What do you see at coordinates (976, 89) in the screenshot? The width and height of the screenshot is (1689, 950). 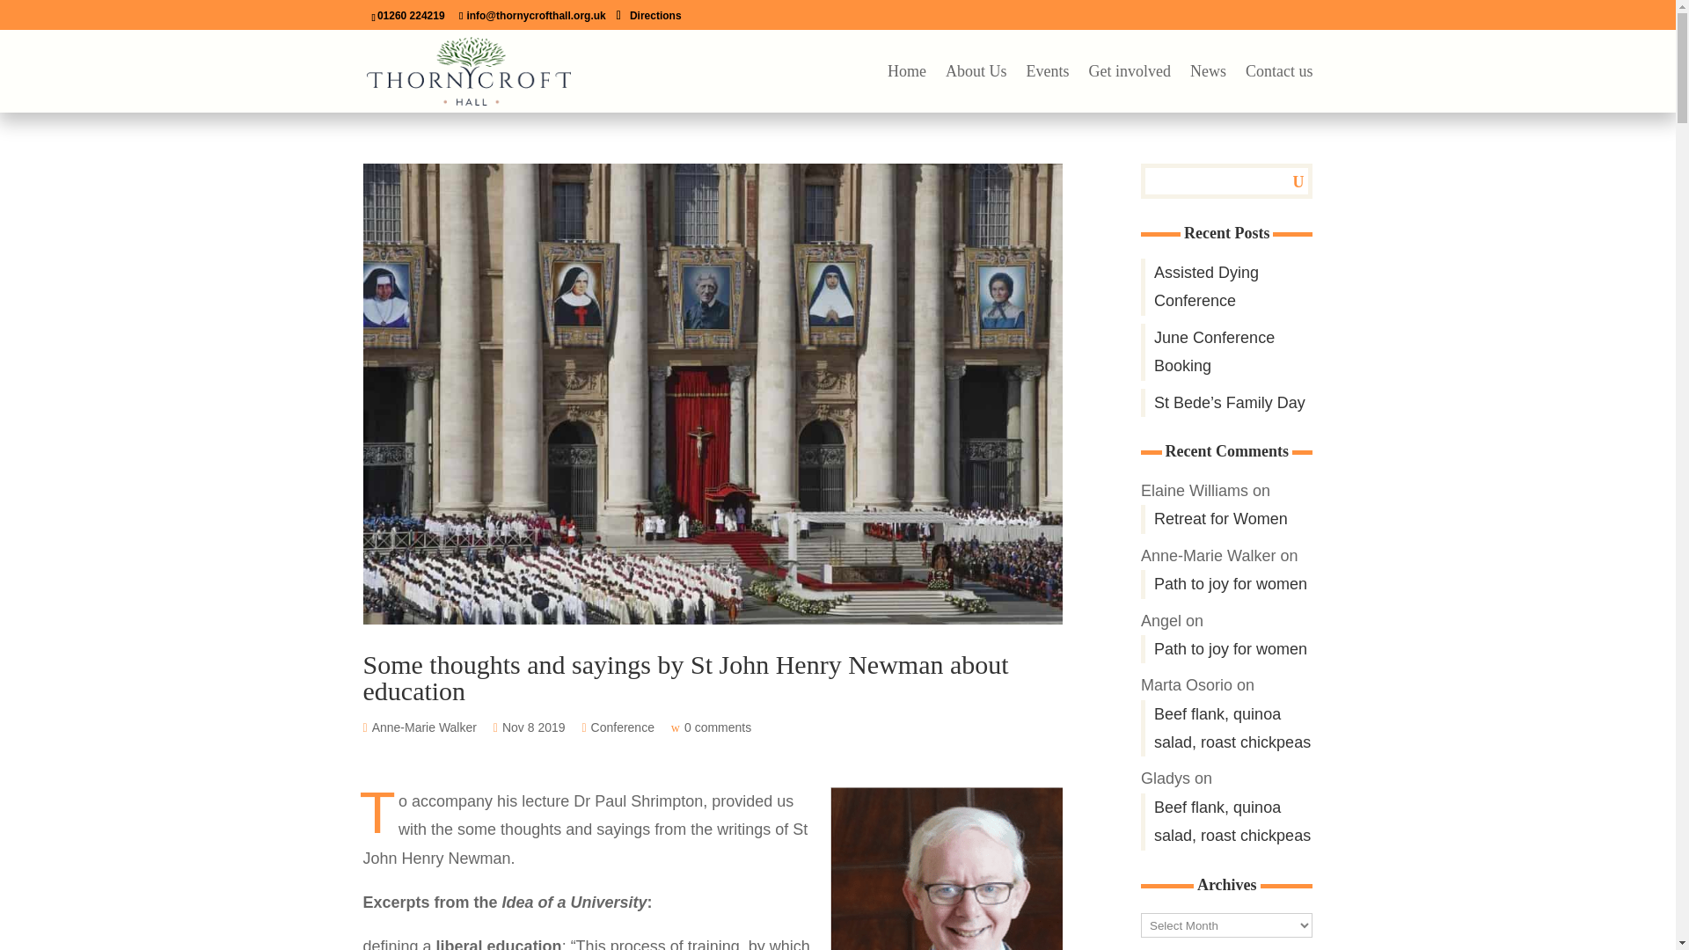 I see `About Us` at bounding box center [976, 89].